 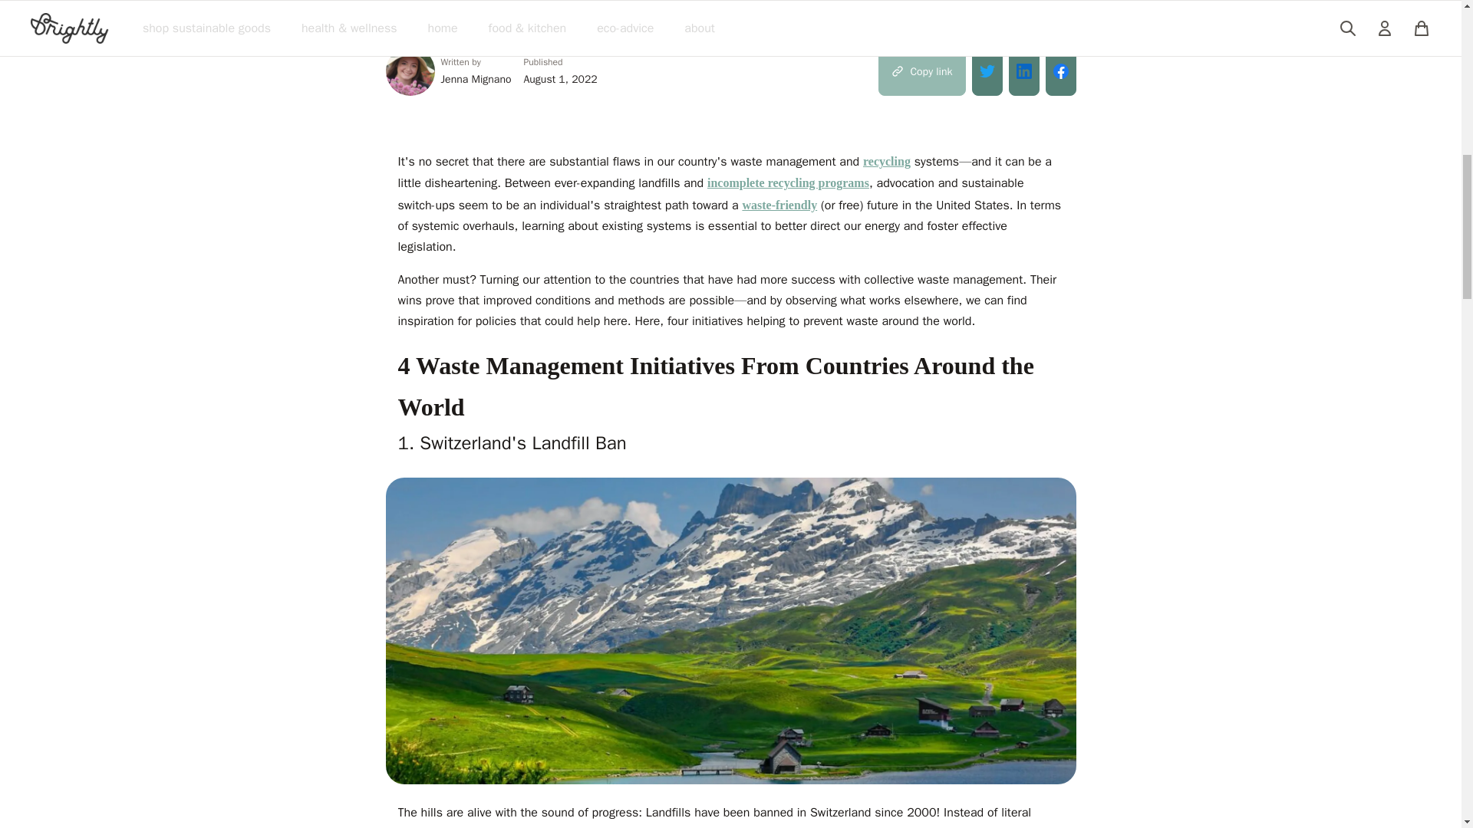 What do you see at coordinates (787, 182) in the screenshot?
I see `incomplete recycling programs` at bounding box center [787, 182].